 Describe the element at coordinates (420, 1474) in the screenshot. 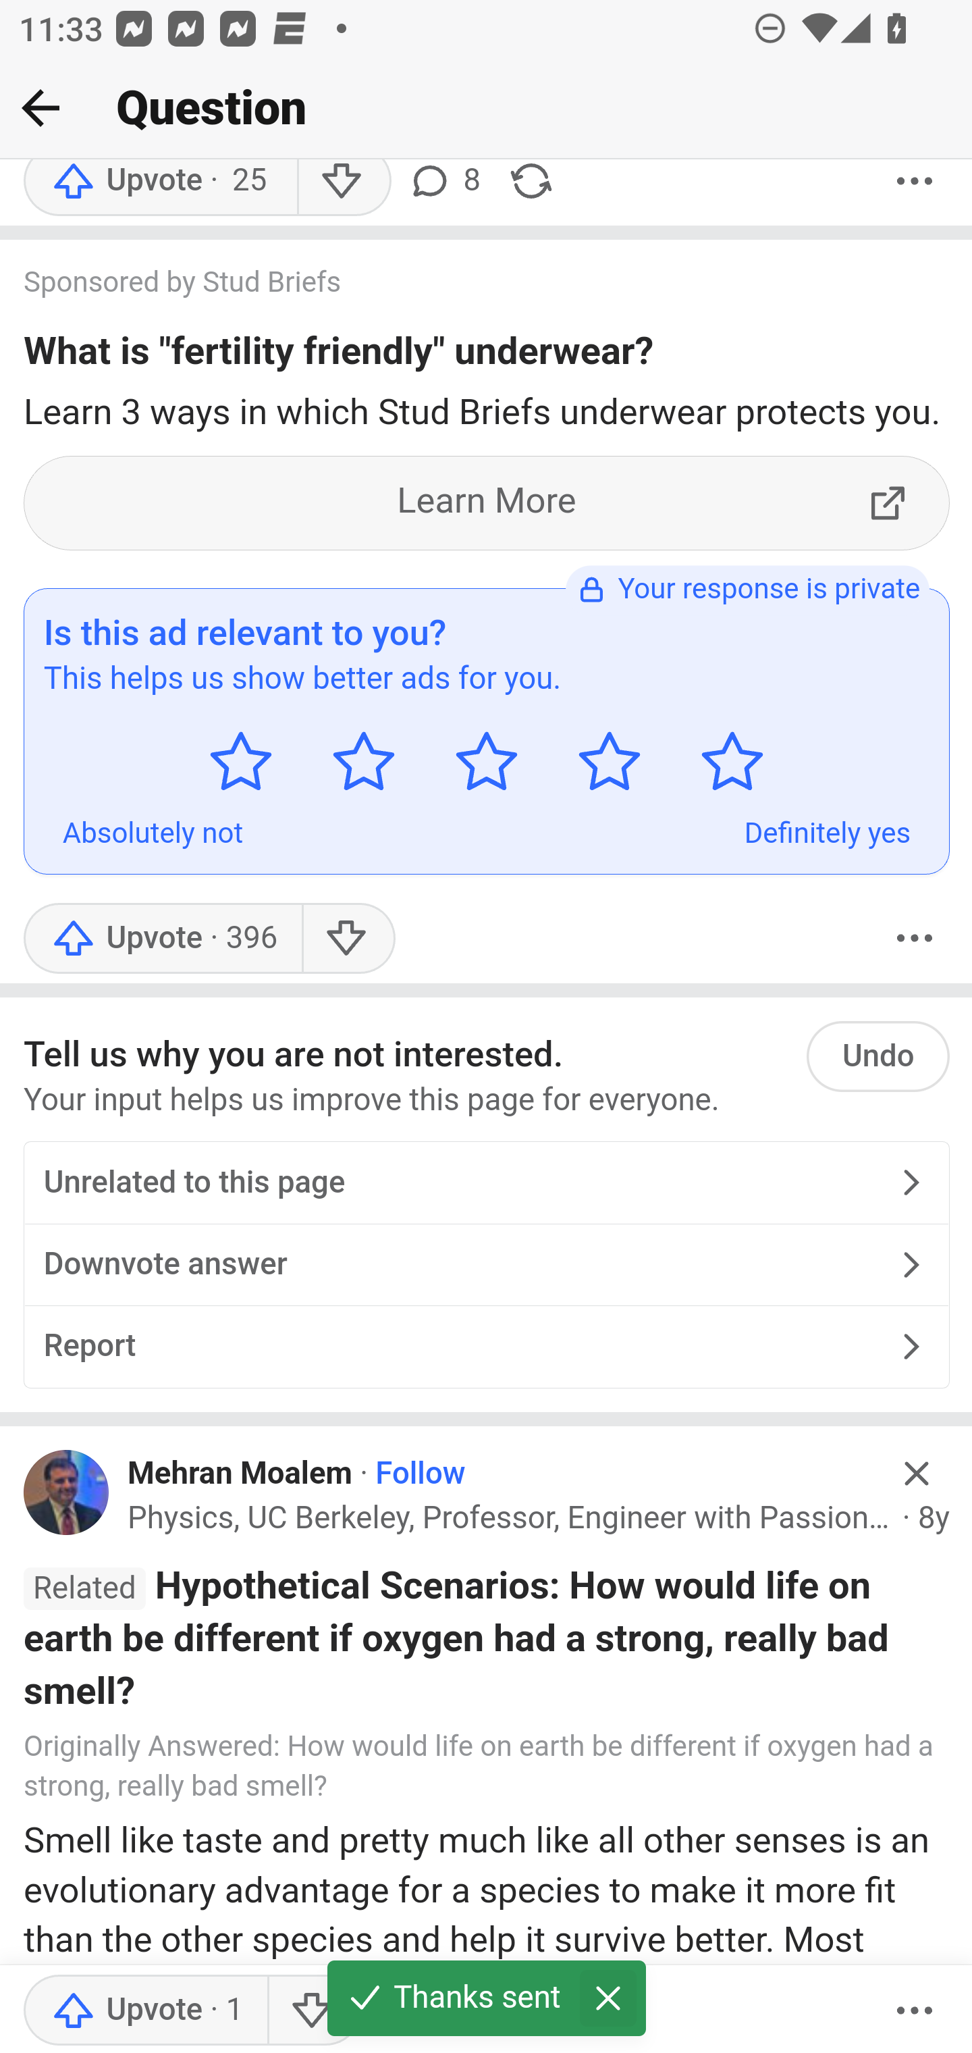

I see `Follow` at that location.